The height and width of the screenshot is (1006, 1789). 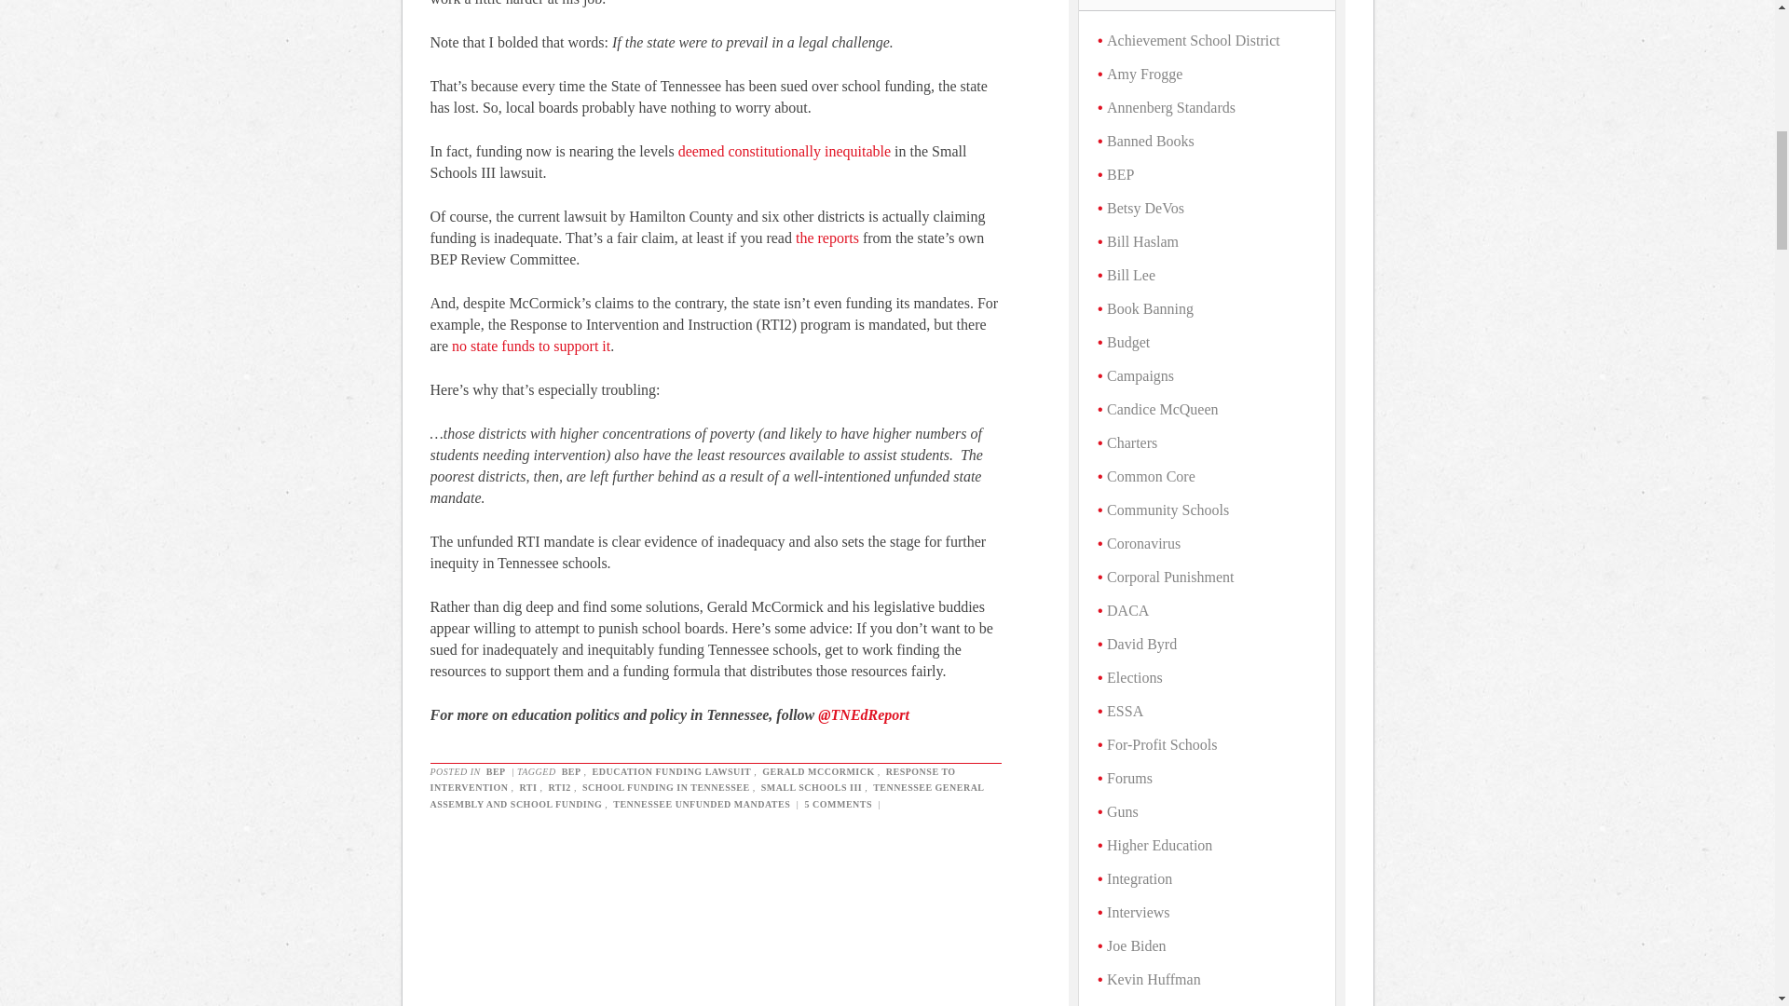 What do you see at coordinates (818, 771) in the screenshot?
I see `GERALD MCCORMICK` at bounding box center [818, 771].